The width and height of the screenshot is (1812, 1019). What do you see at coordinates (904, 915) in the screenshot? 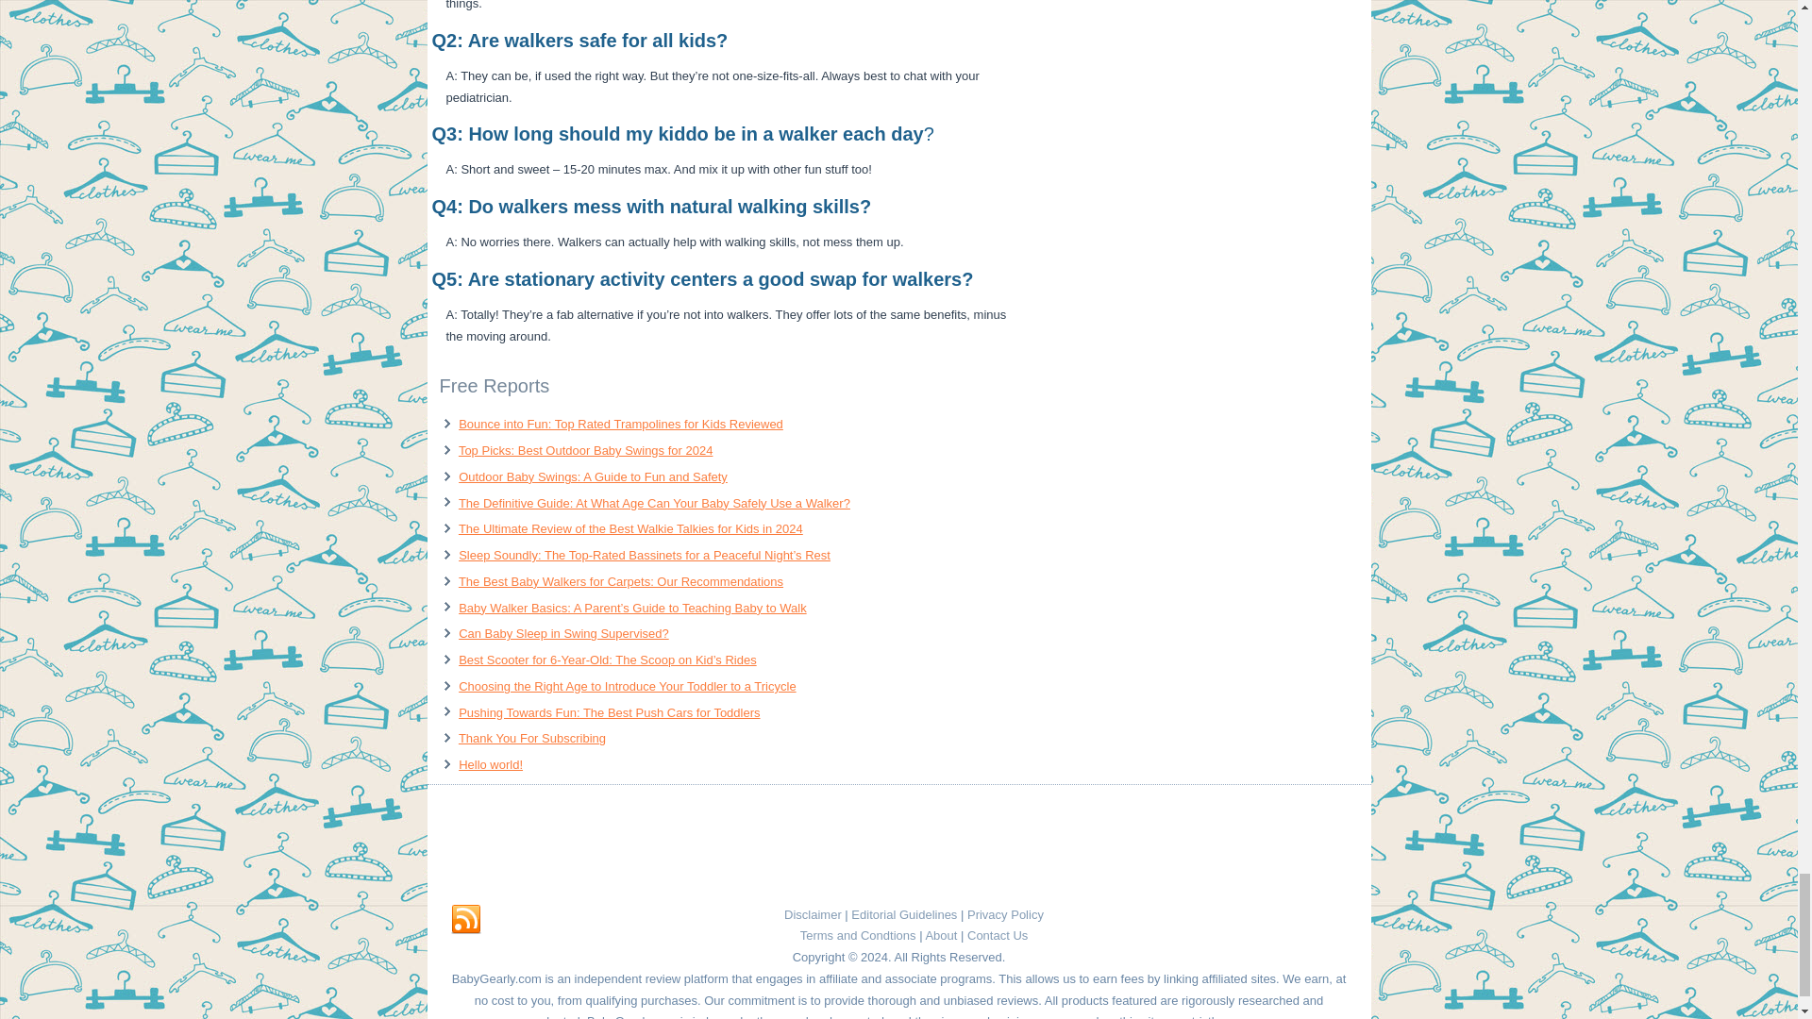
I see `Editorial Guidelines` at bounding box center [904, 915].